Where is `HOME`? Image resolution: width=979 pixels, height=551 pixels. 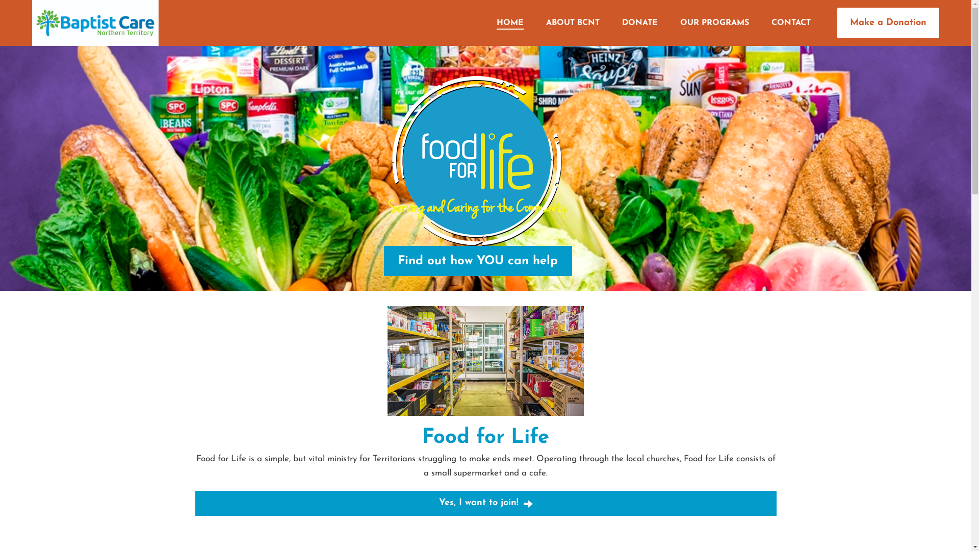
HOME is located at coordinates (510, 23).